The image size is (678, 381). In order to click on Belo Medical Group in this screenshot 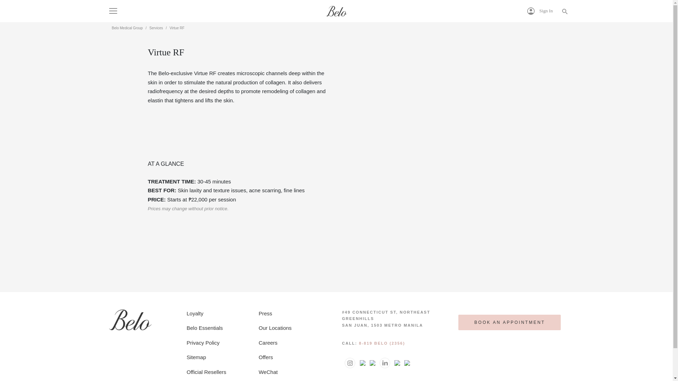, I will do `click(127, 28)`.